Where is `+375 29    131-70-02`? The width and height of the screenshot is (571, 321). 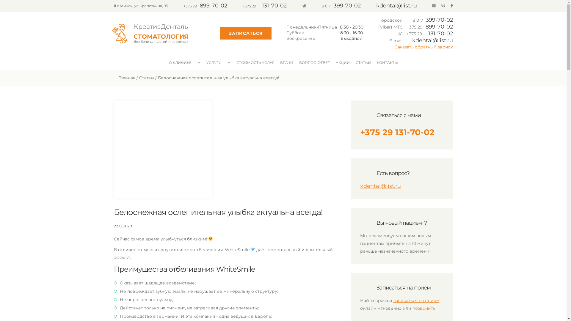 +375 29    131-70-02 is located at coordinates (429, 34).